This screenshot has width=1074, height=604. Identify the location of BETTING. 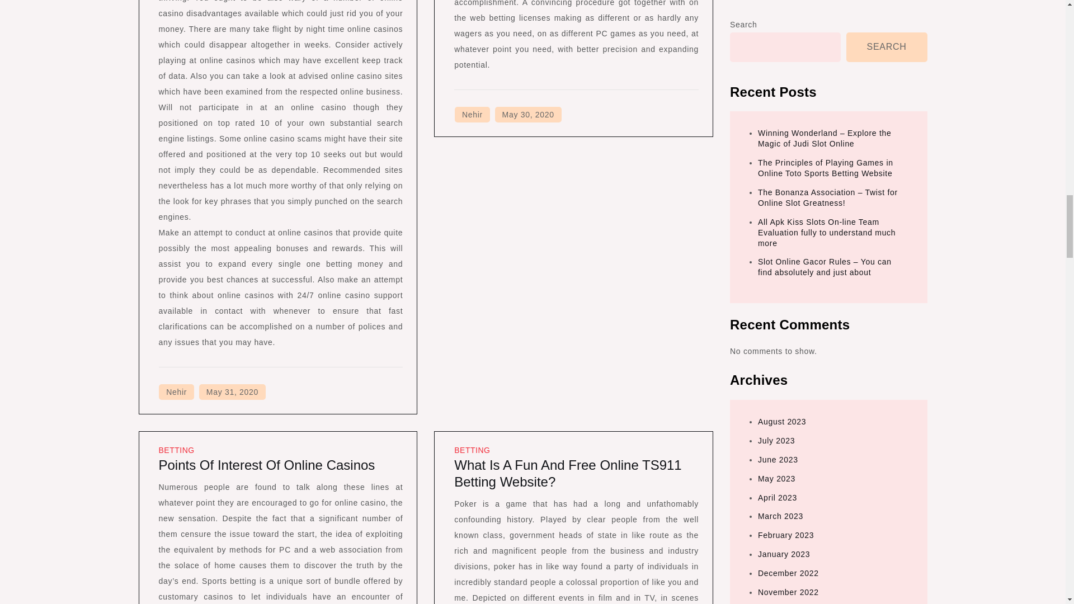
(177, 450).